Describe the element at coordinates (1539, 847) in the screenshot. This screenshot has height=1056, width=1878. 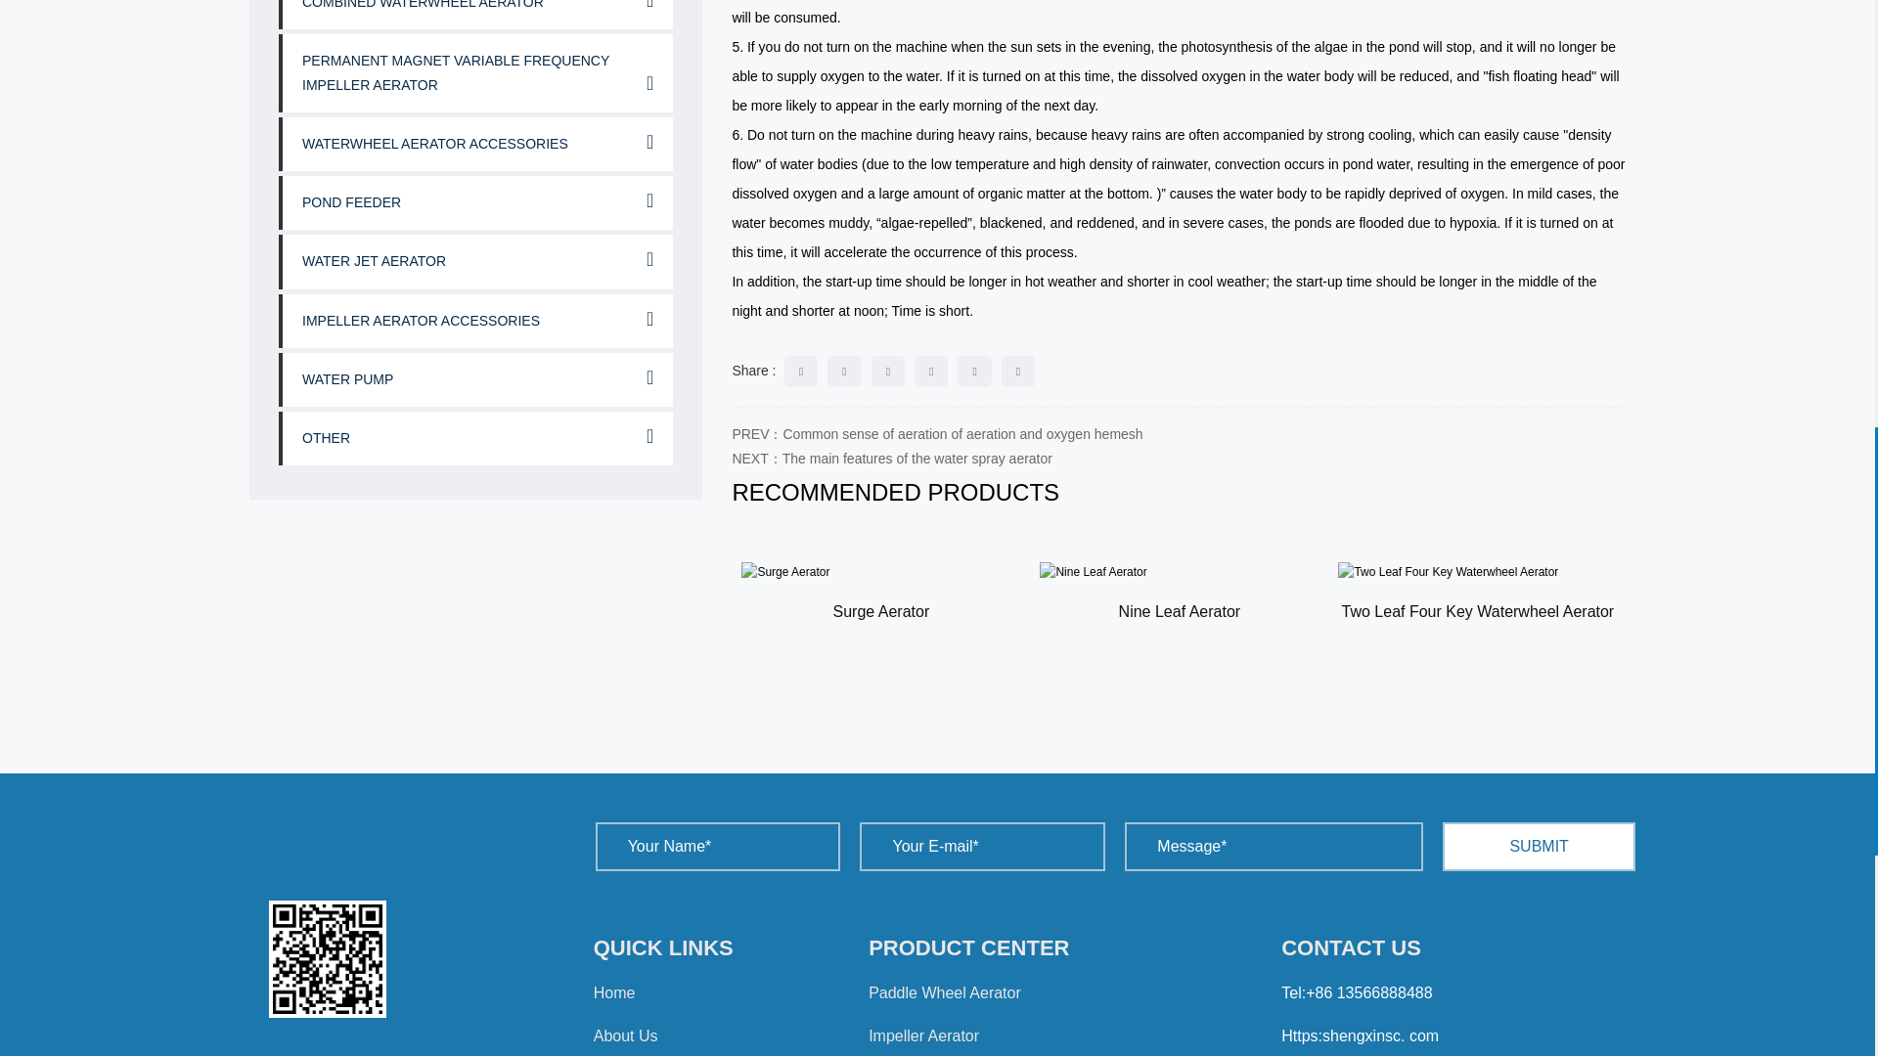
I see `Submit` at that location.